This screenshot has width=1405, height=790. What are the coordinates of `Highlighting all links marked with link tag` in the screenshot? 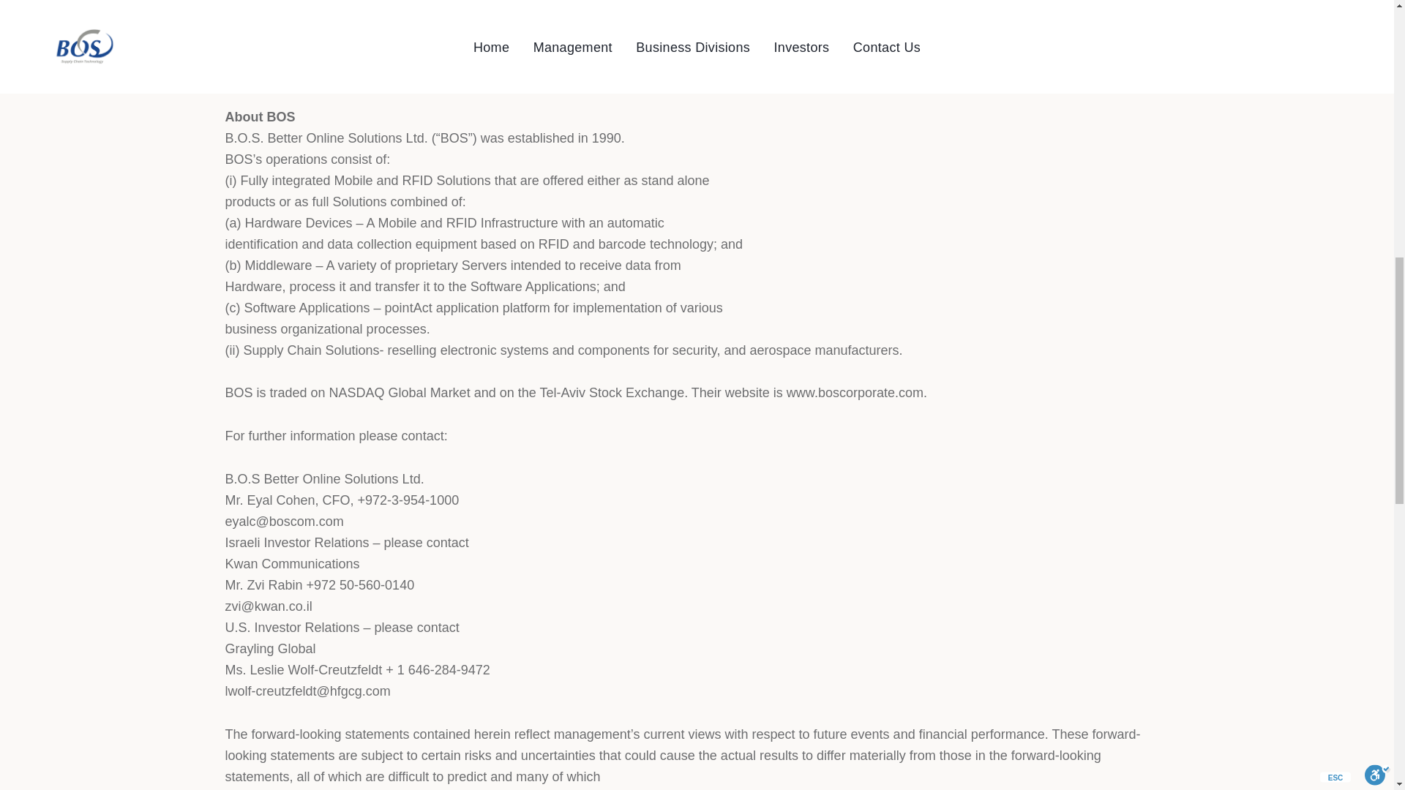 It's located at (712, 31).